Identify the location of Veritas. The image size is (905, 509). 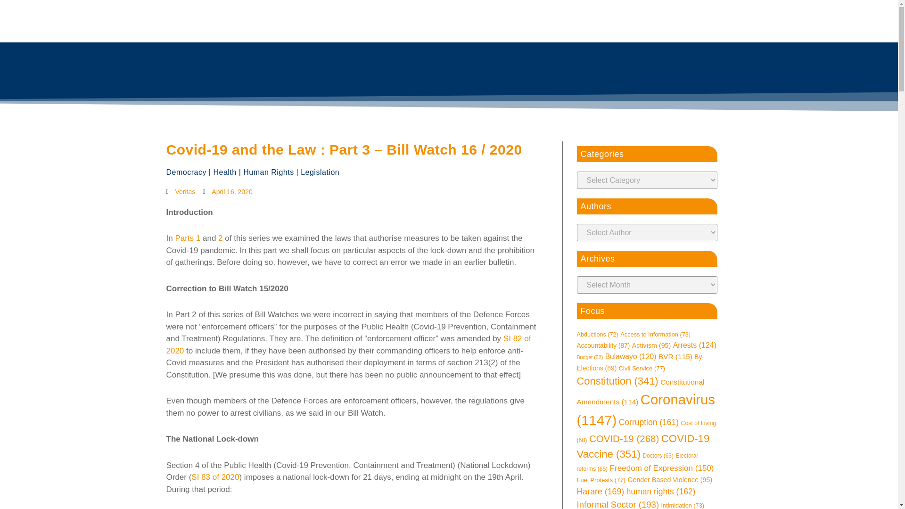
(180, 192).